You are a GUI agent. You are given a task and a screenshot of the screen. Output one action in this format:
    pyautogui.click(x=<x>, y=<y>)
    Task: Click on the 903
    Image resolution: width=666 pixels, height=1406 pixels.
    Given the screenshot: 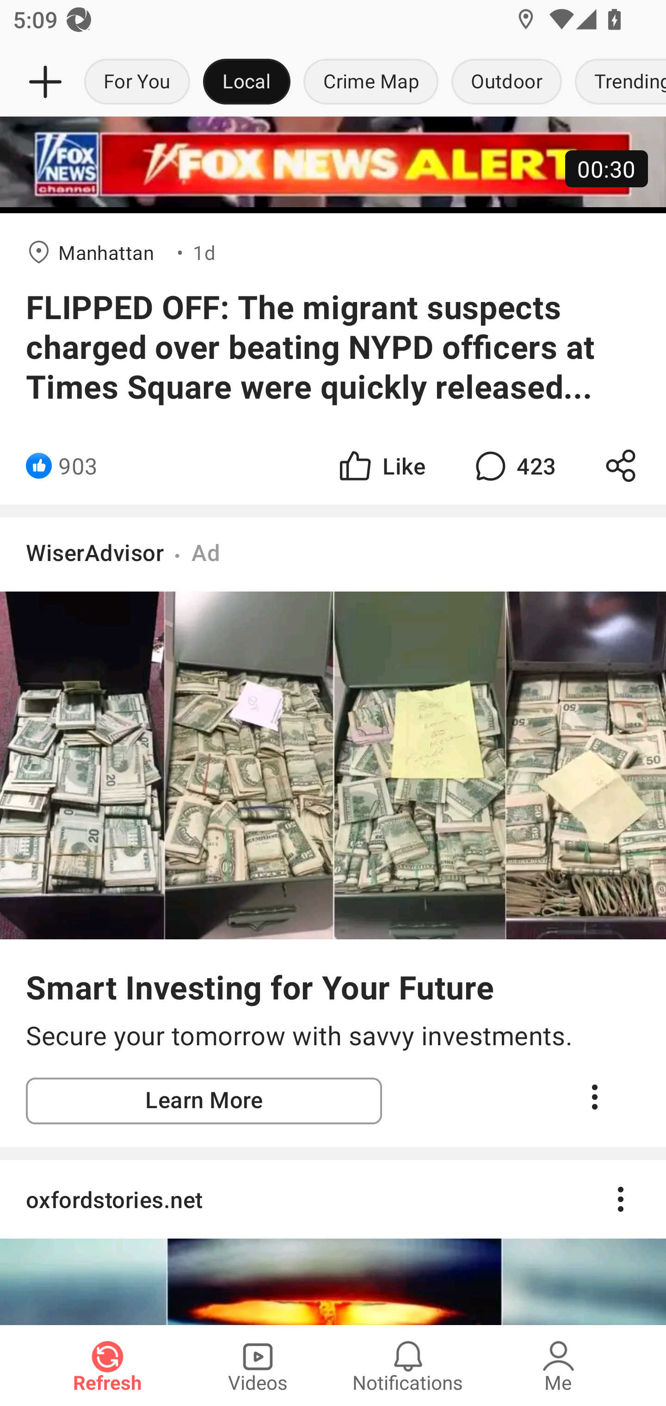 What is the action you would take?
    pyautogui.click(x=78, y=466)
    